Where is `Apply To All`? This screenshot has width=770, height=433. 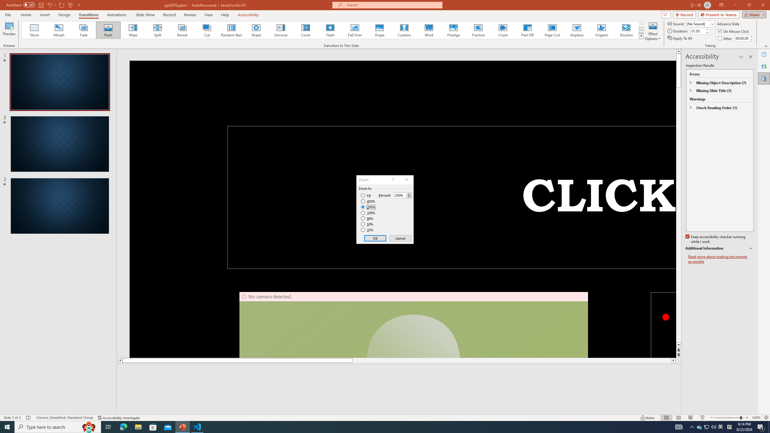 Apply To All is located at coordinates (680, 38).